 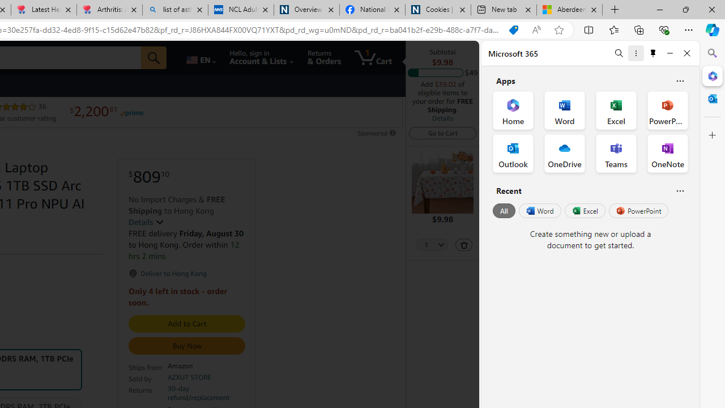 I want to click on Delete, so click(x=463, y=245).